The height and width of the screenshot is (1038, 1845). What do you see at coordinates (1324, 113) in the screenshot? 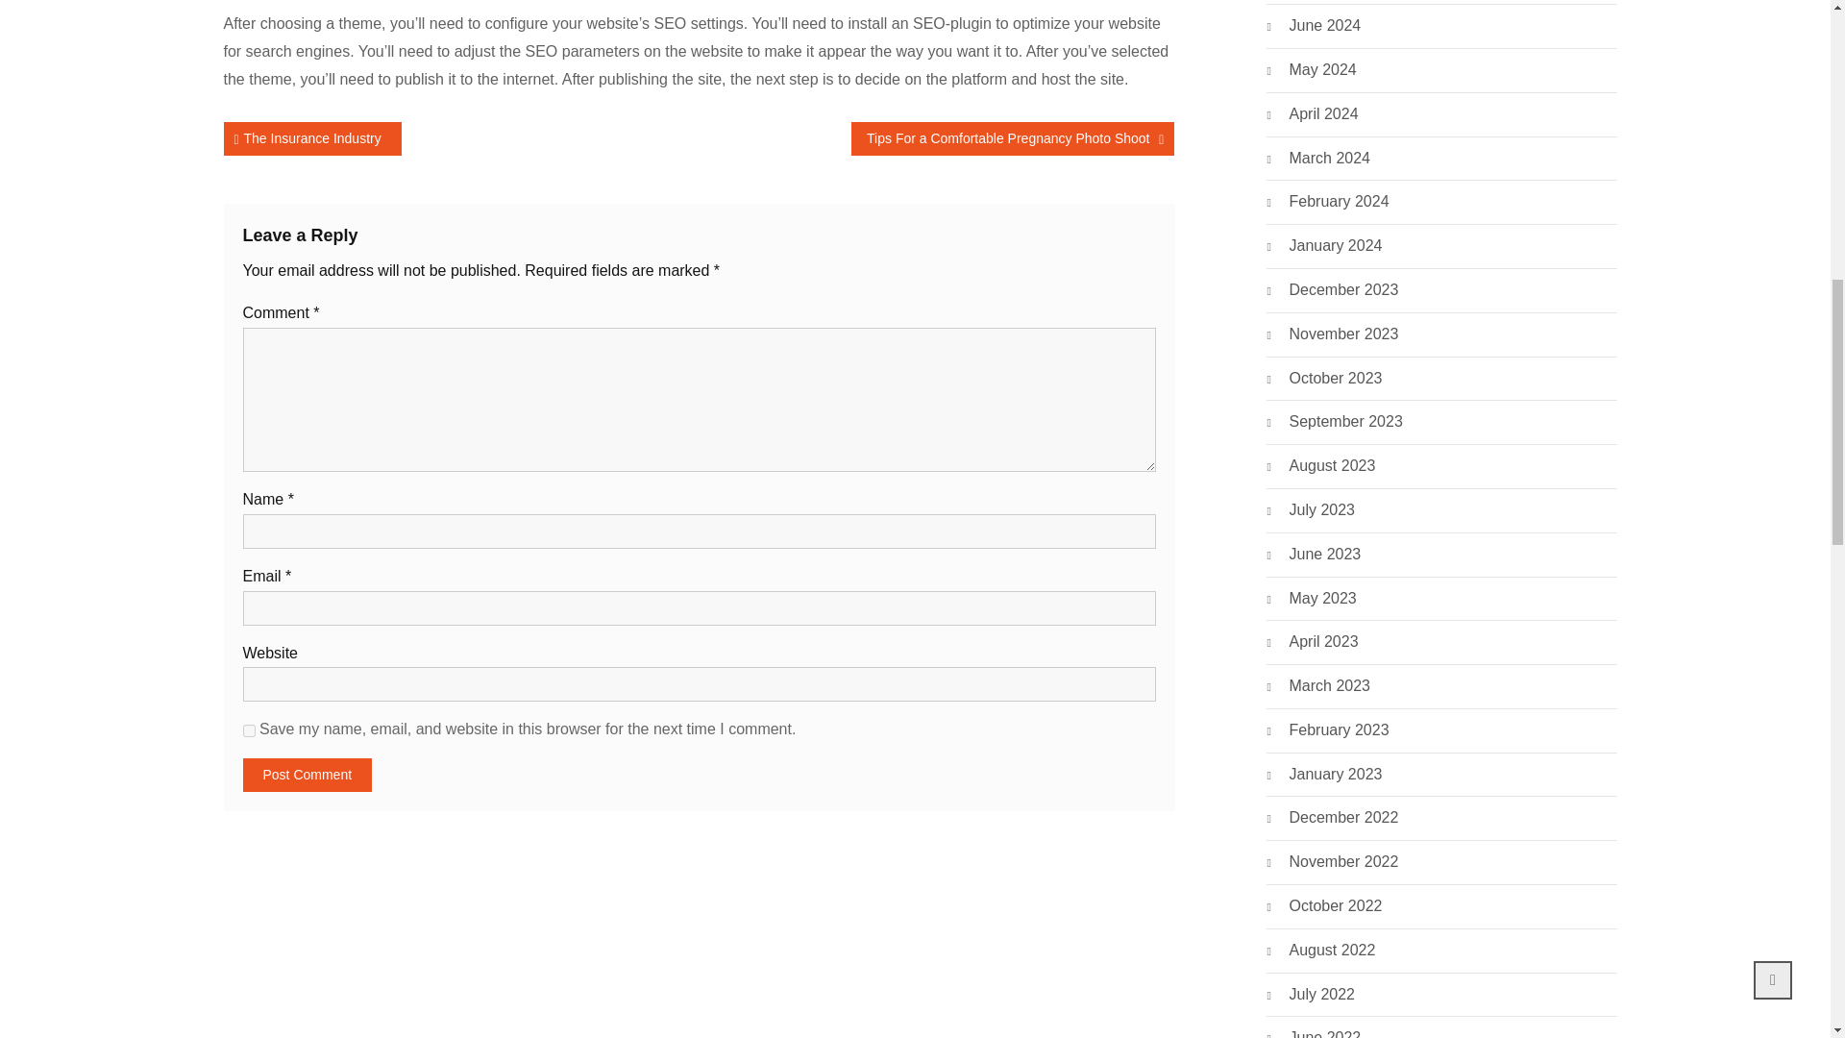
I see `April 2024` at bounding box center [1324, 113].